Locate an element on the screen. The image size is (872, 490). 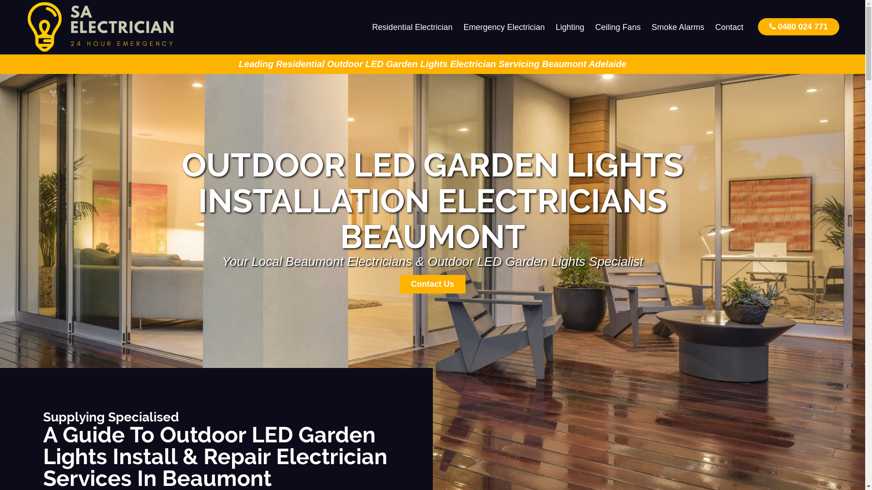
Contact is located at coordinates (729, 27).